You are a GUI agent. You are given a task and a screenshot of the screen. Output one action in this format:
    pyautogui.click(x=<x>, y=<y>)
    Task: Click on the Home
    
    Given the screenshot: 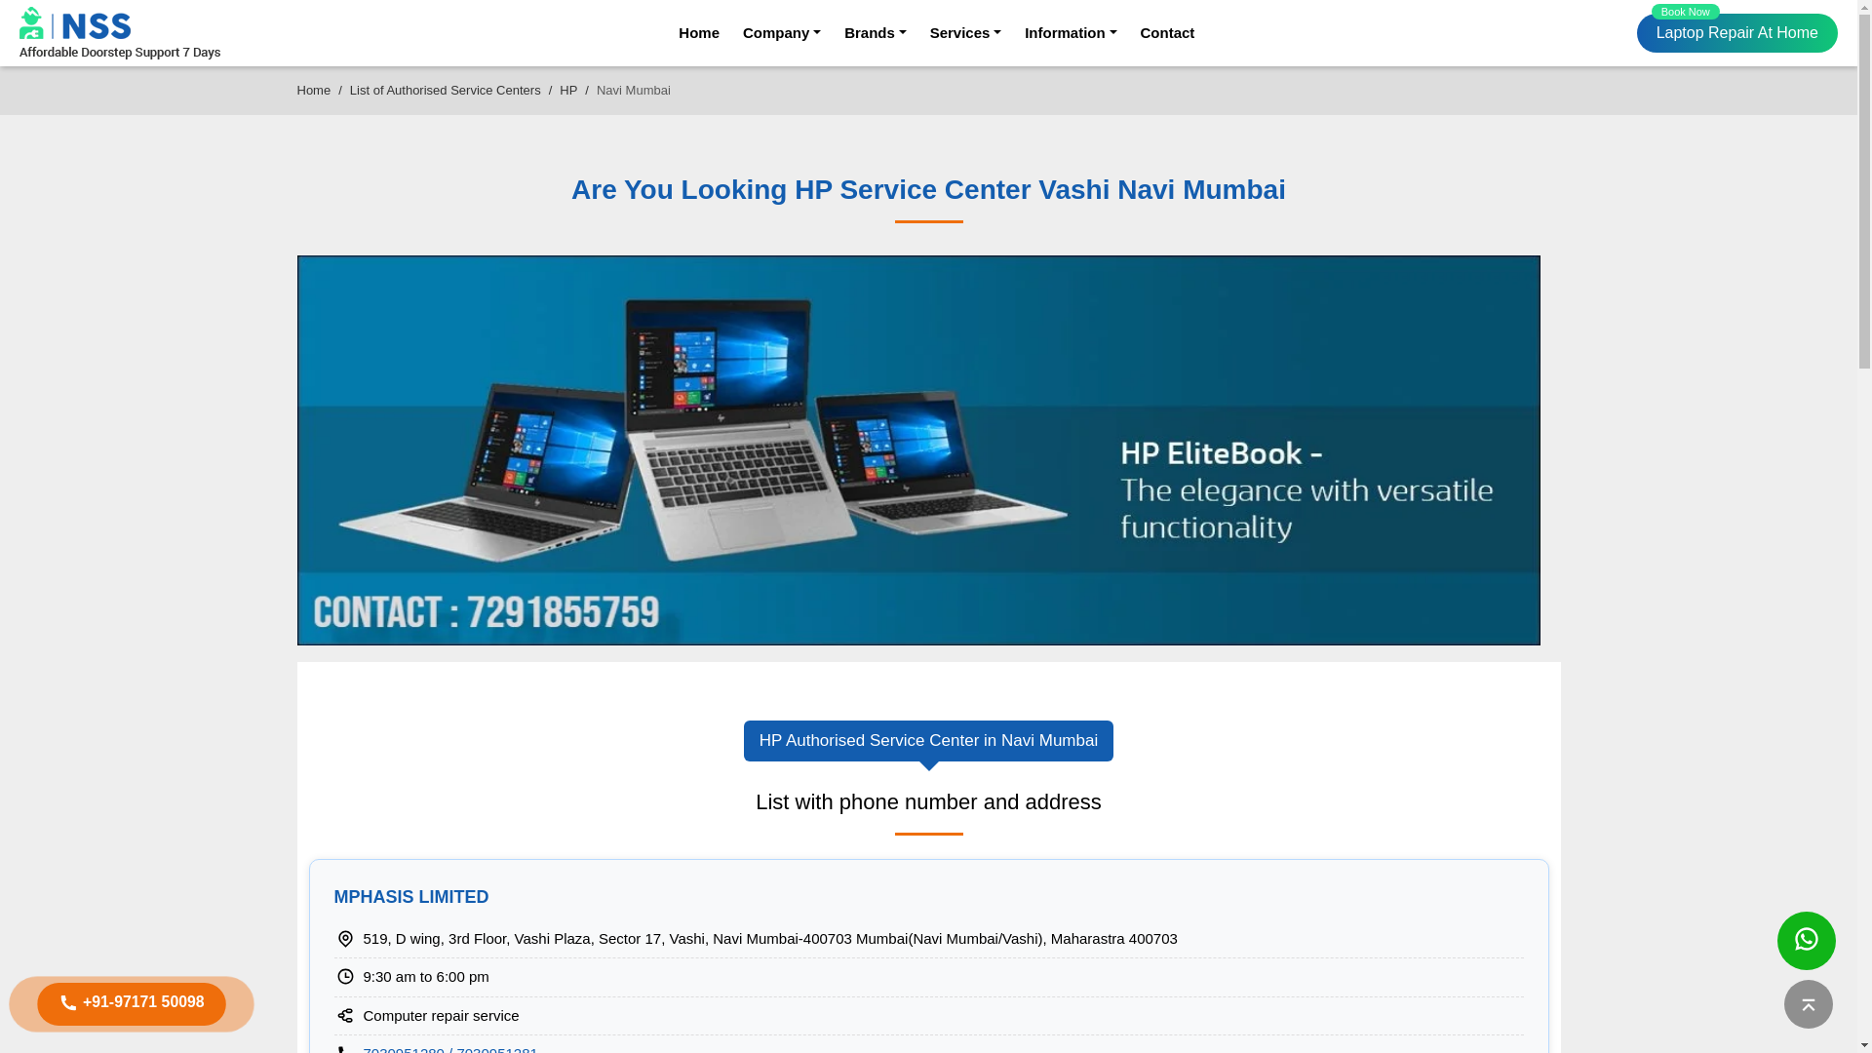 What is the action you would take?
    pyautogui.click(x=1070, y=33)
    